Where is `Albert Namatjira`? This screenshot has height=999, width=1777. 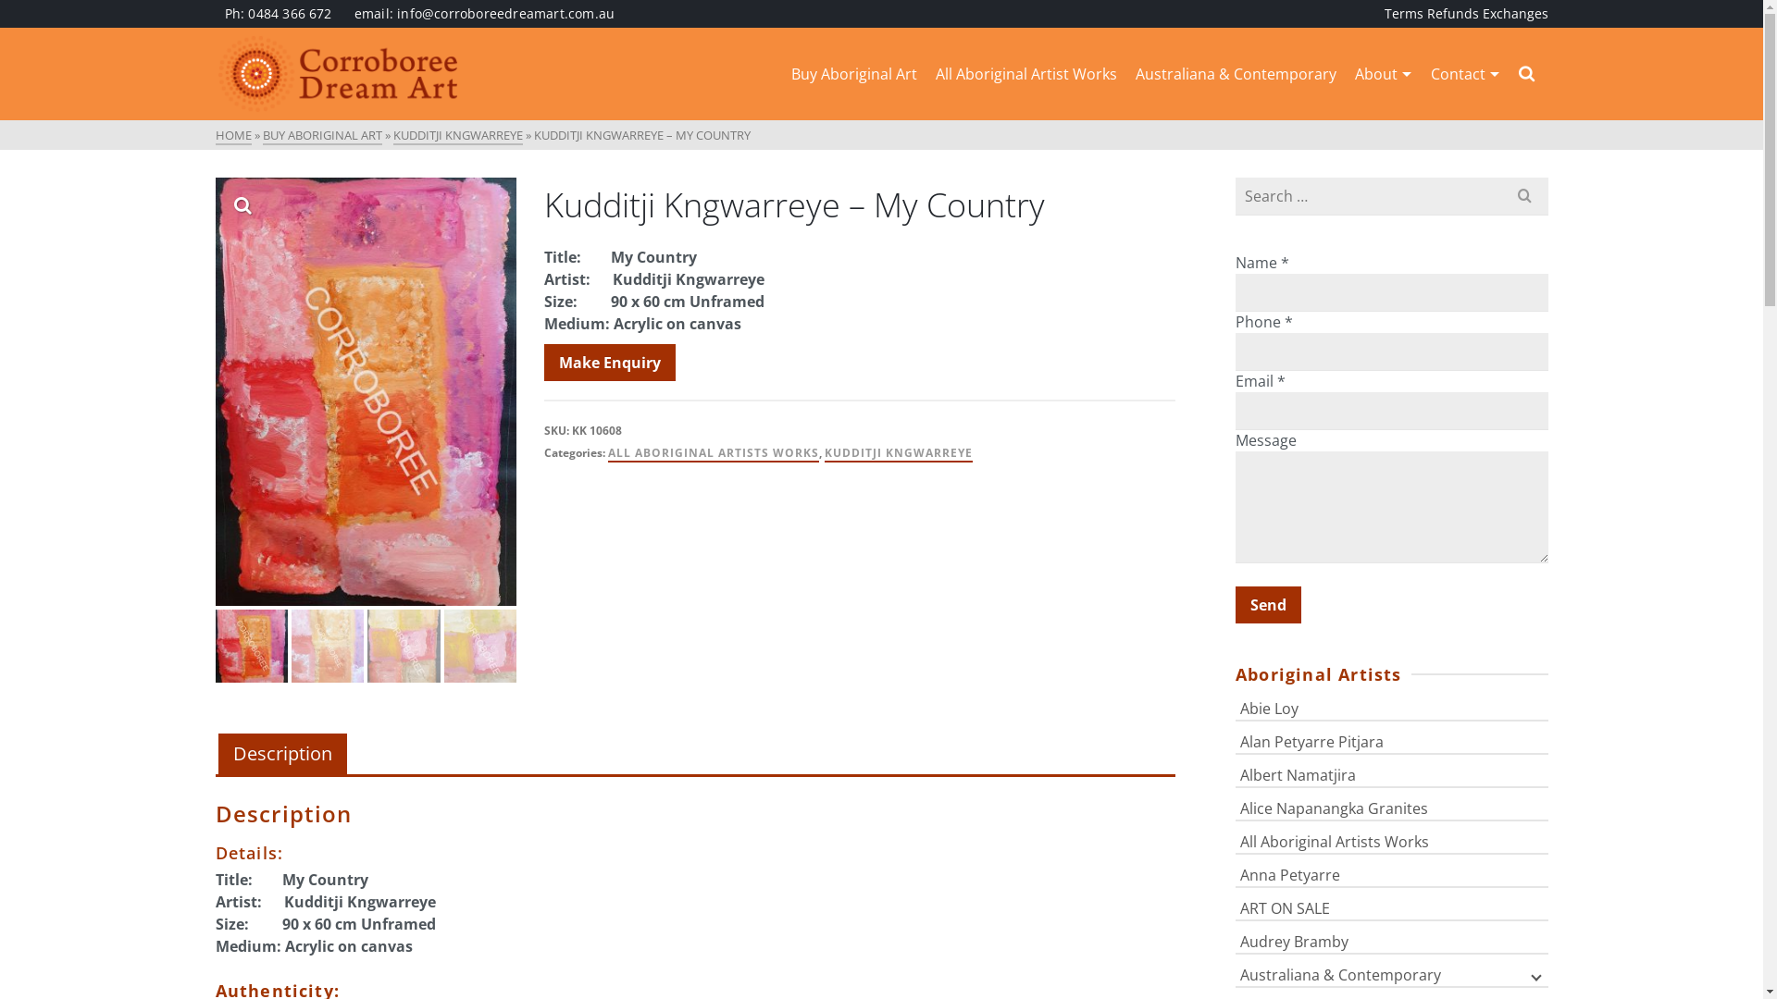 Albert Namatjira is located at coordinates (1392, 773).